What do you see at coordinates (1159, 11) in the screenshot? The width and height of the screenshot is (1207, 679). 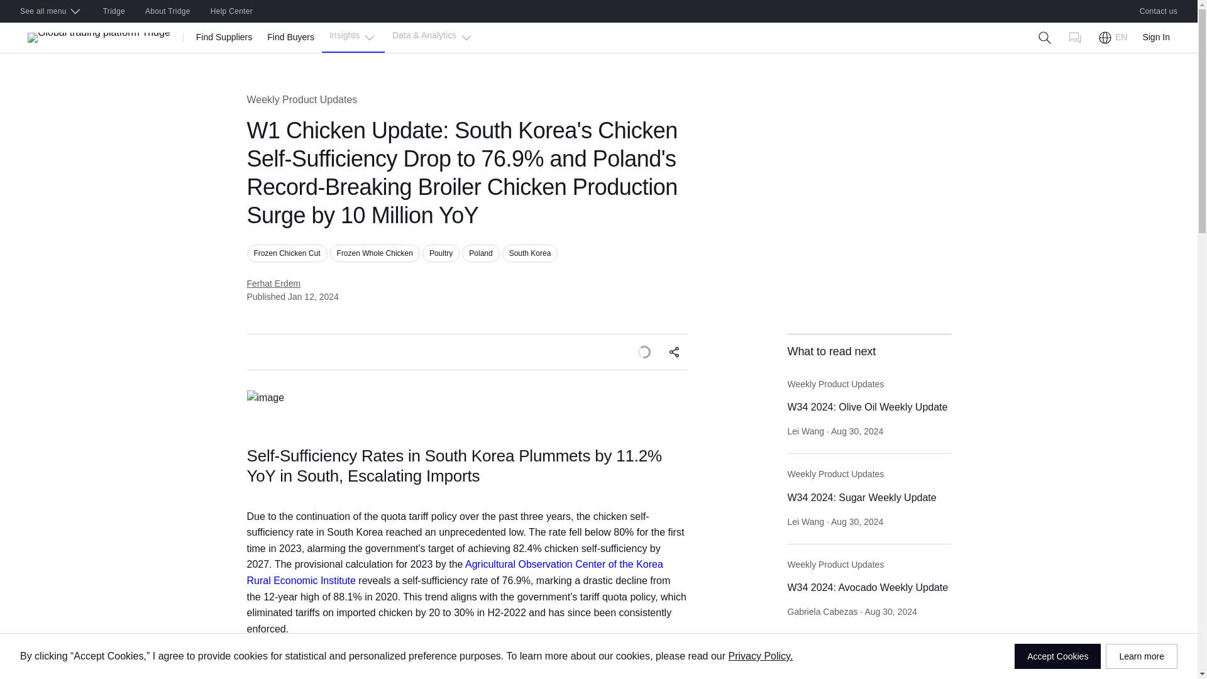 I see `Contact us` at bounding box center [1159, 11].